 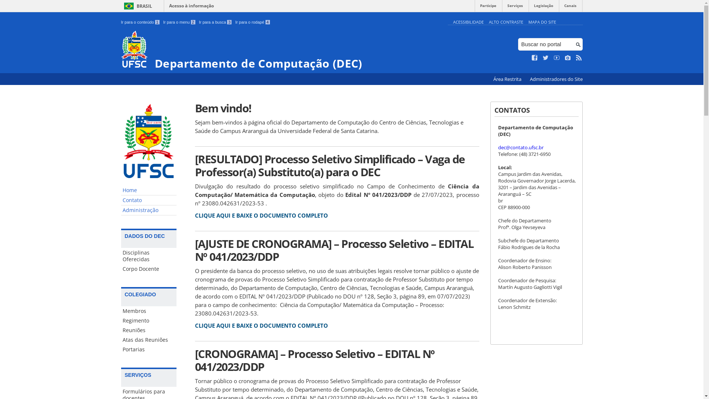 I want to click on CLIQUE AQUI E BAIXE O DOCUMENTO COMPLETO, so click(x=261, y=215).